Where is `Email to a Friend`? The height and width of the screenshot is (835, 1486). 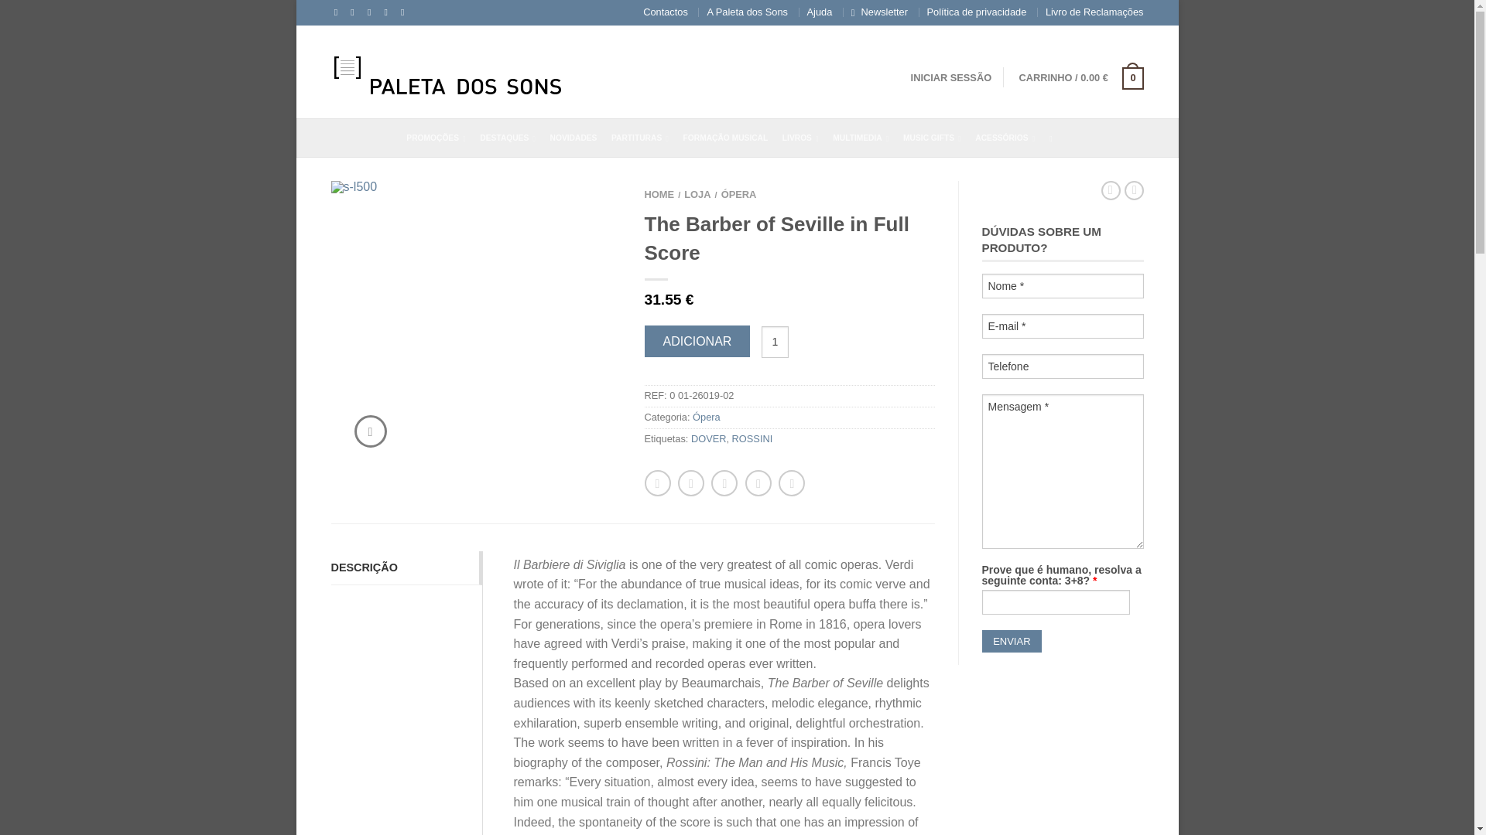
Email to a Friend is located at coordinates (368, 12).